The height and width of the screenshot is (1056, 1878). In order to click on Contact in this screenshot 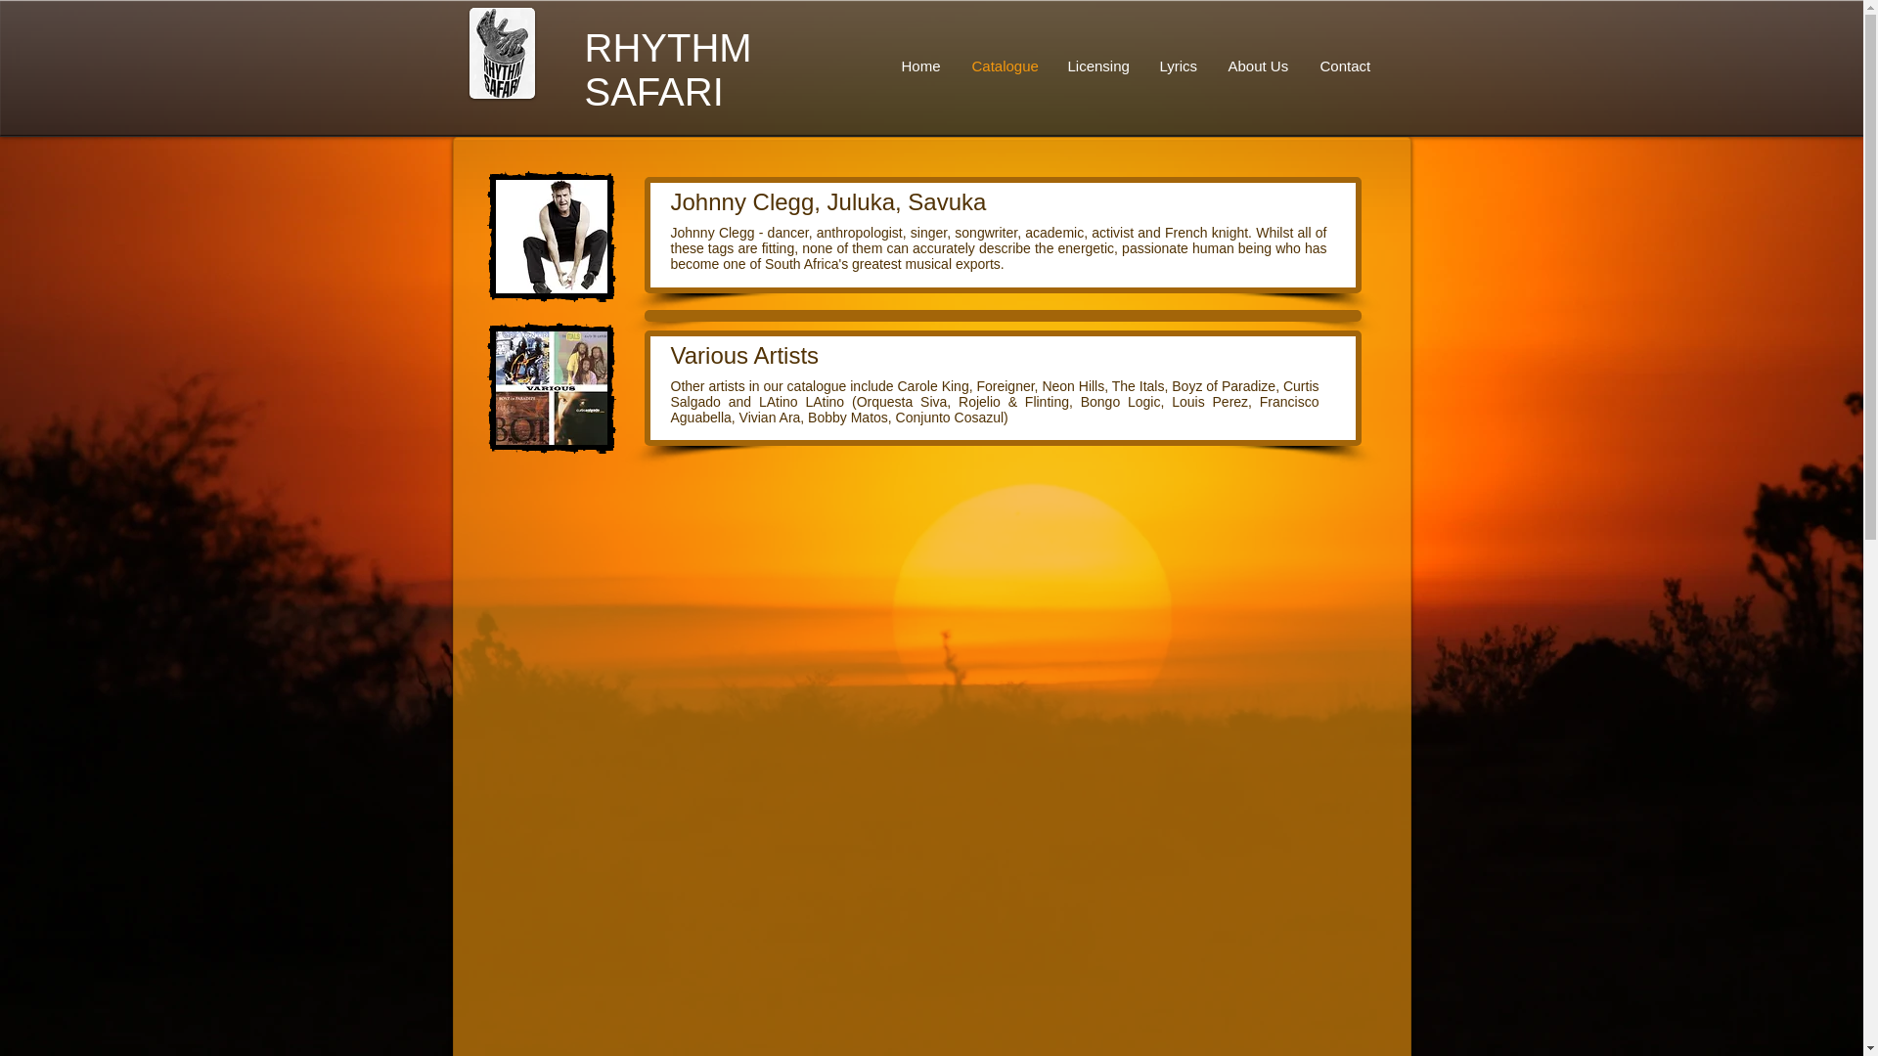, I will do `click(1345, 64)`.